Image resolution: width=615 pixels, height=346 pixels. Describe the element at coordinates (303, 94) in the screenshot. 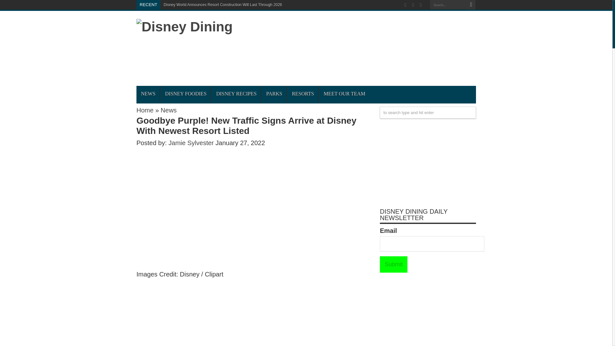

I see `RESORTS` at that location.